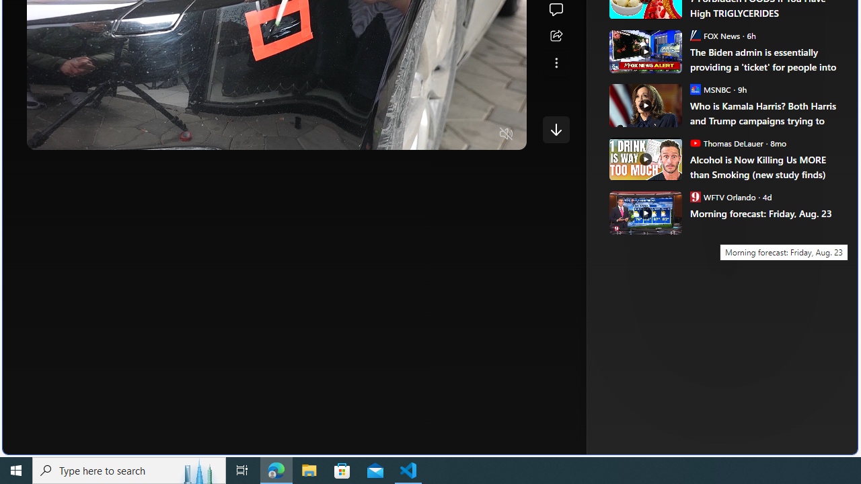 This screenshot has width=861, height=484. What do you see at coordinates (46, 134) in the screenshot?
I see `Pause` at bounding box center [46, 134].